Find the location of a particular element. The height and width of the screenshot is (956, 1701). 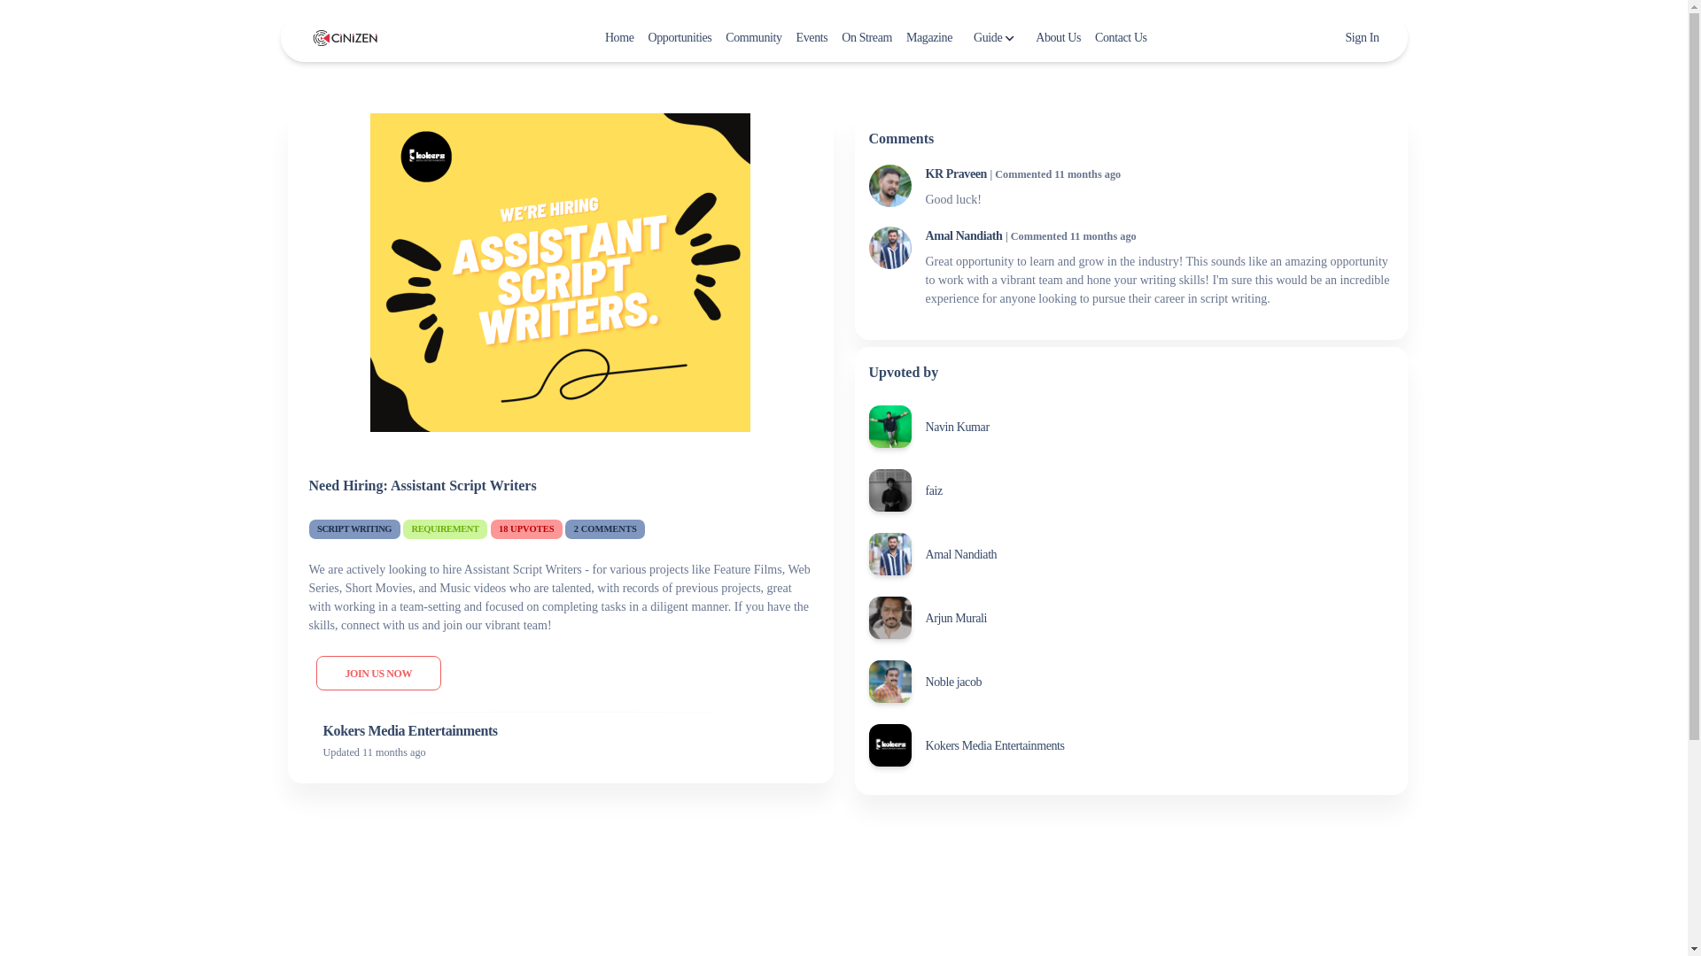

Opportunities is located at coordinates (680, 37).